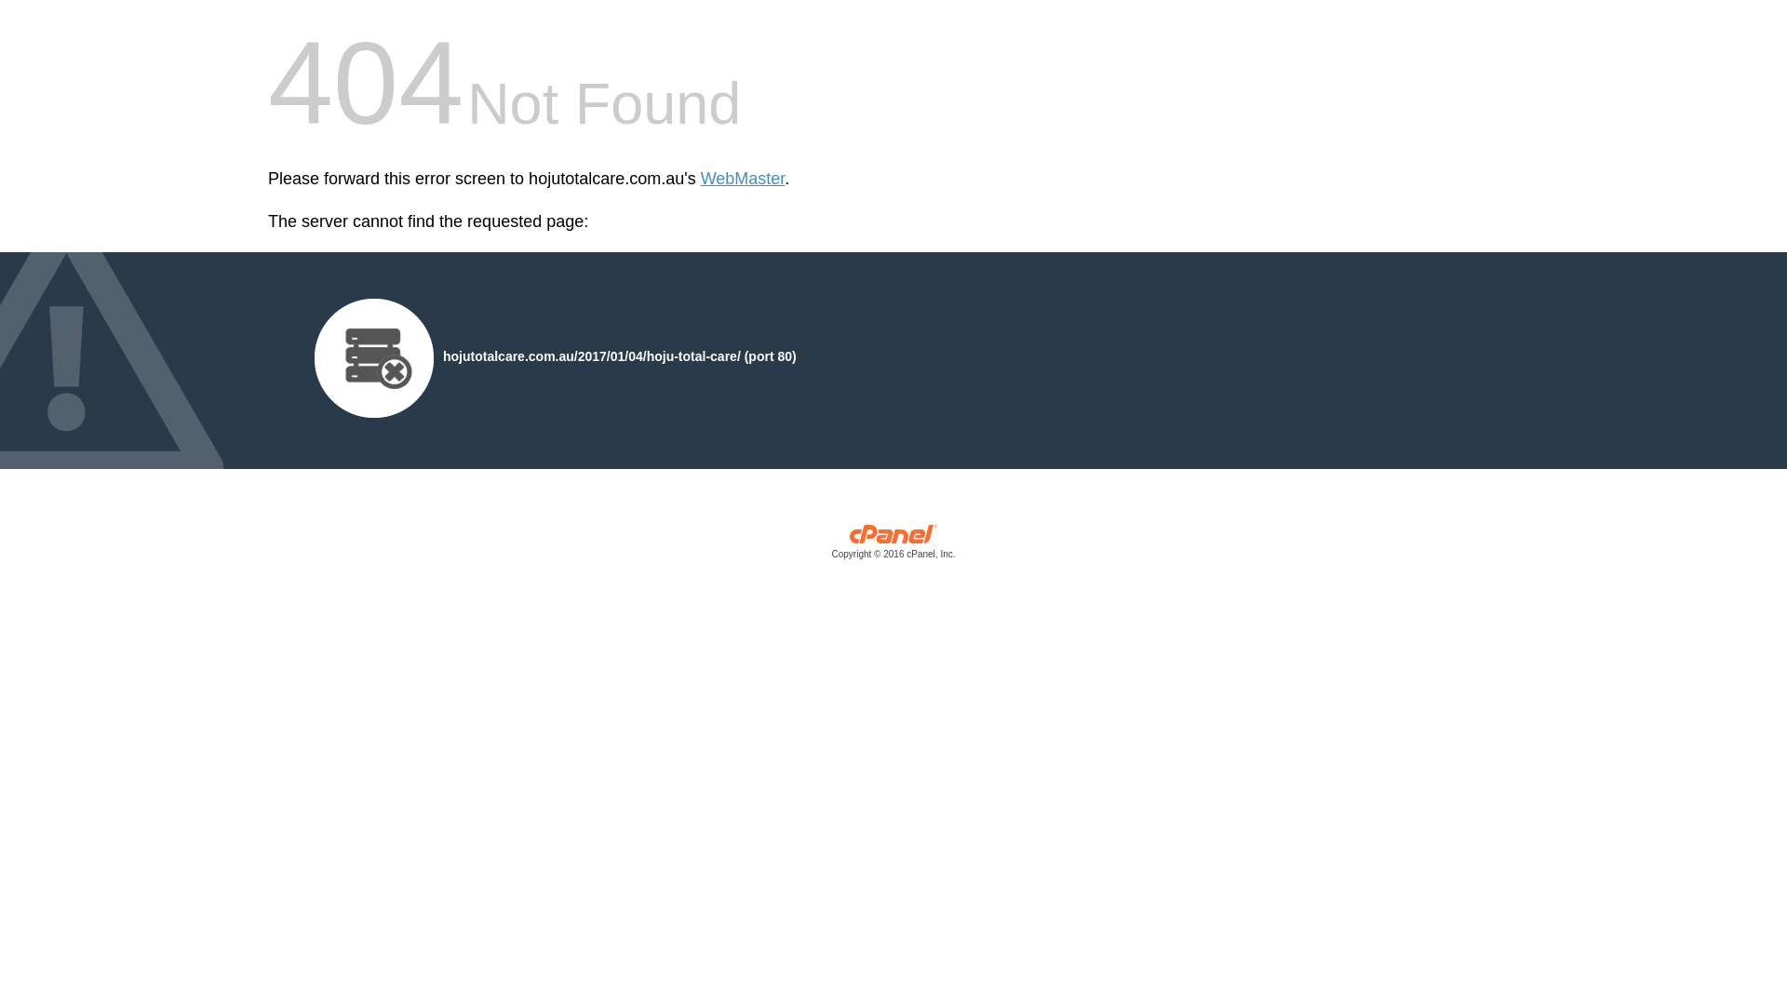 The height and width of the screenshot is (1005, 1787). I want to click on WebMaster, so click(743, 179).